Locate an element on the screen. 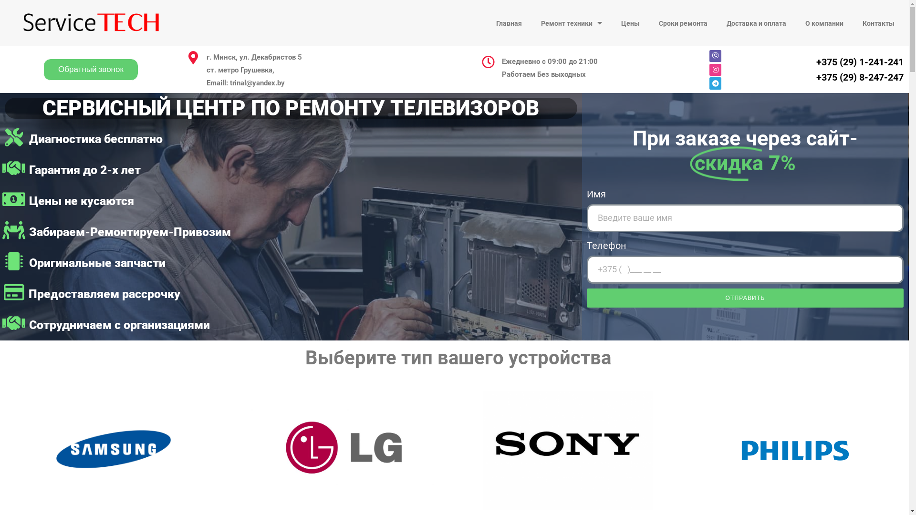  +375 (29) 8-247-247 is located at coordinates (860, 77).